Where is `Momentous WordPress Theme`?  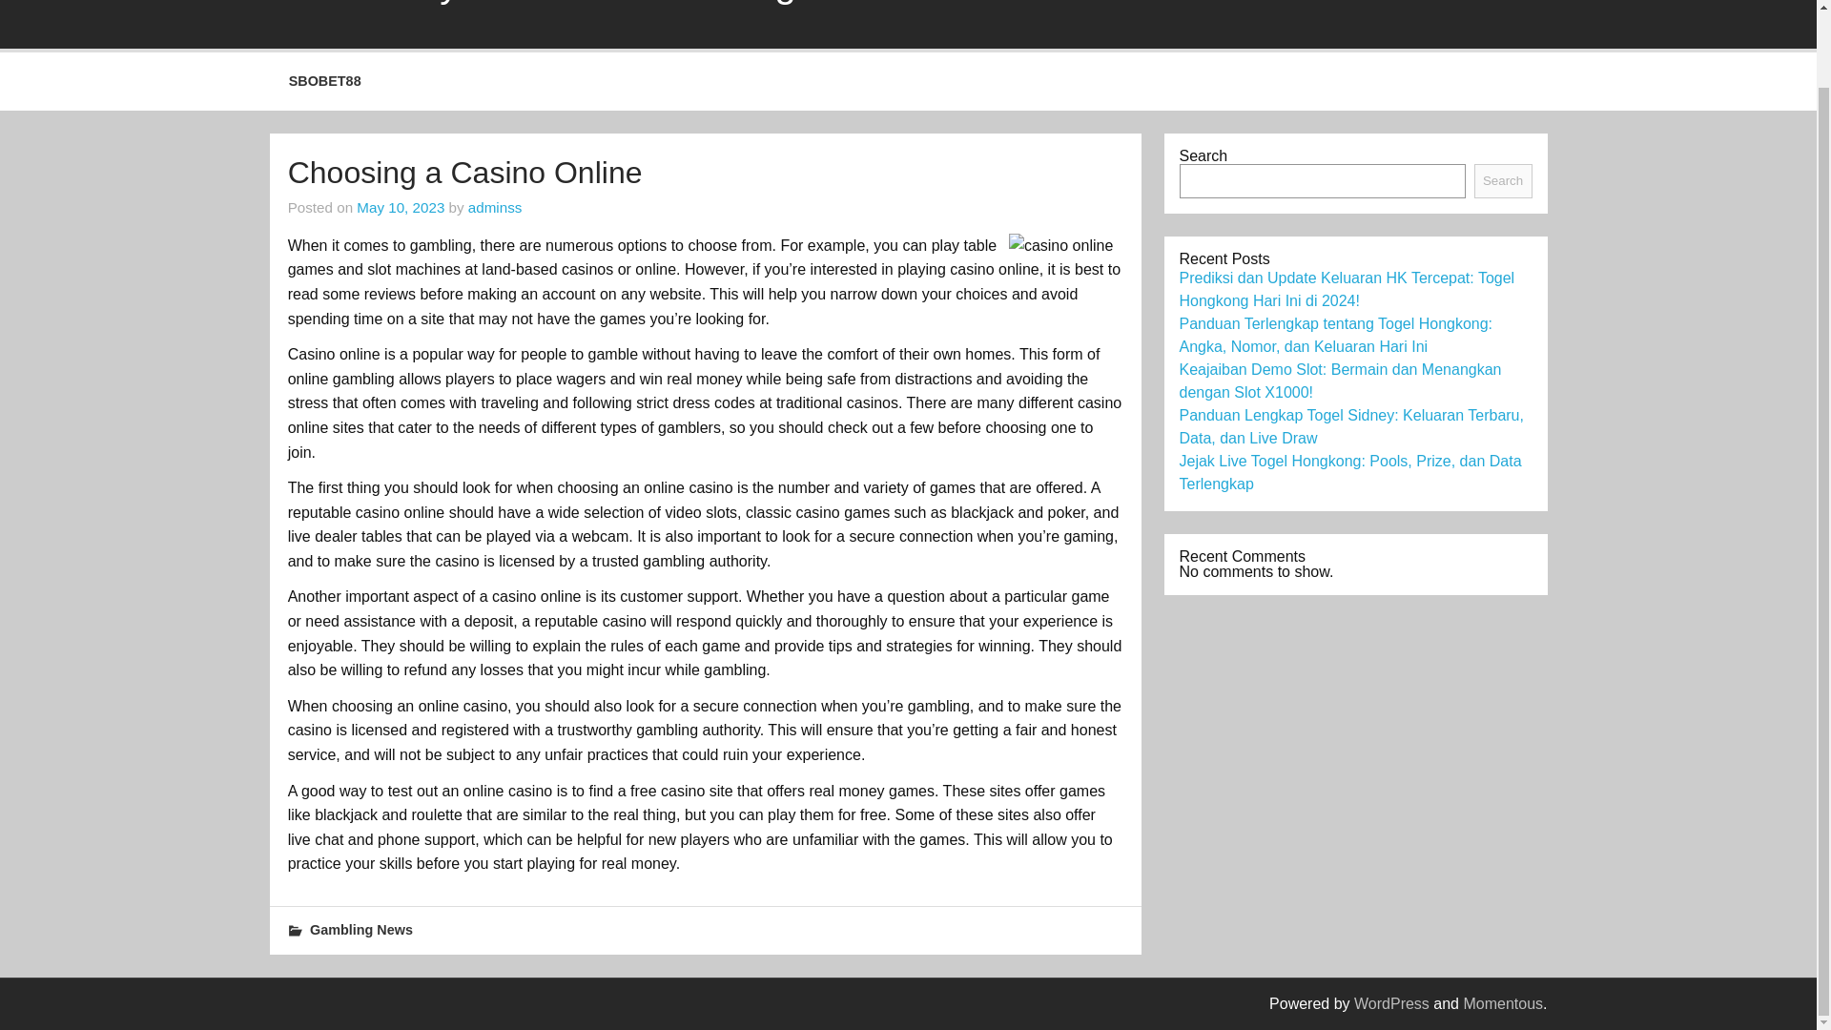
Momentous WordPress Theme is located at coordinates (1503, 1003).